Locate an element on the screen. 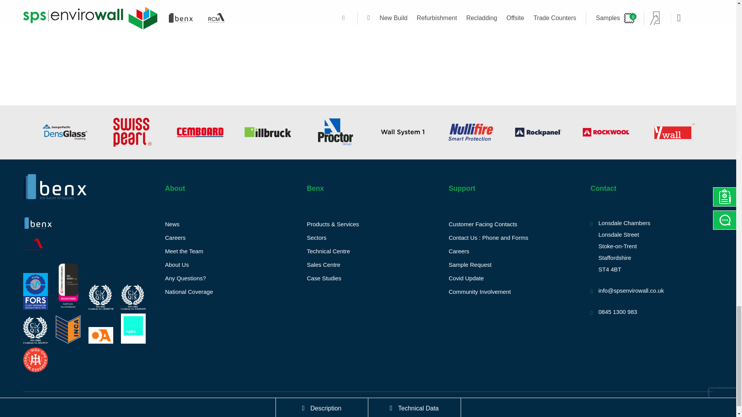 Image resolution: width=742 pixels, height=417 pixels. ISO 9001 is located at coordinates (100, 297).